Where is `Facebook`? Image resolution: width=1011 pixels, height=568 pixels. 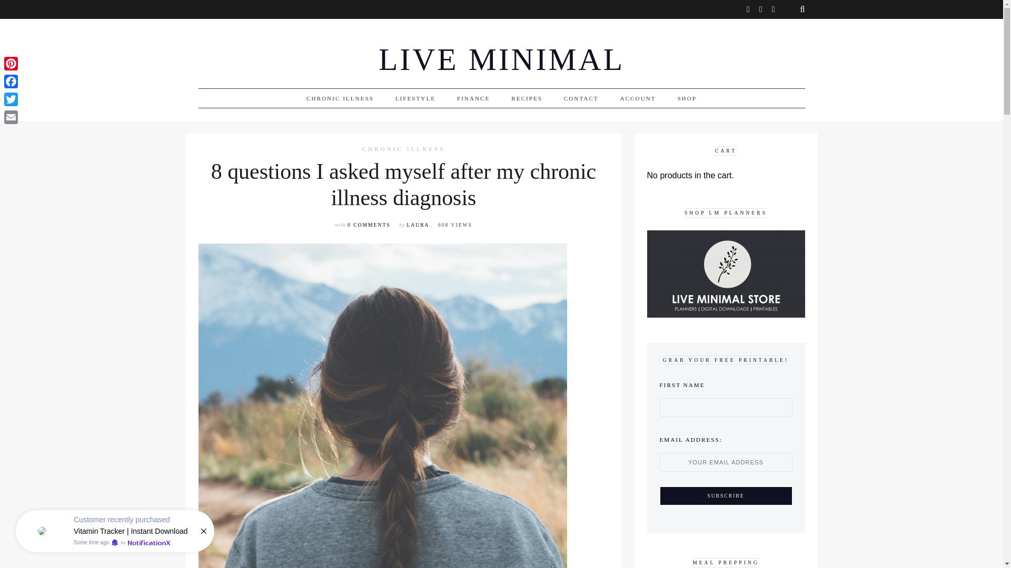 Facebook is located at coordinates (11, 81).